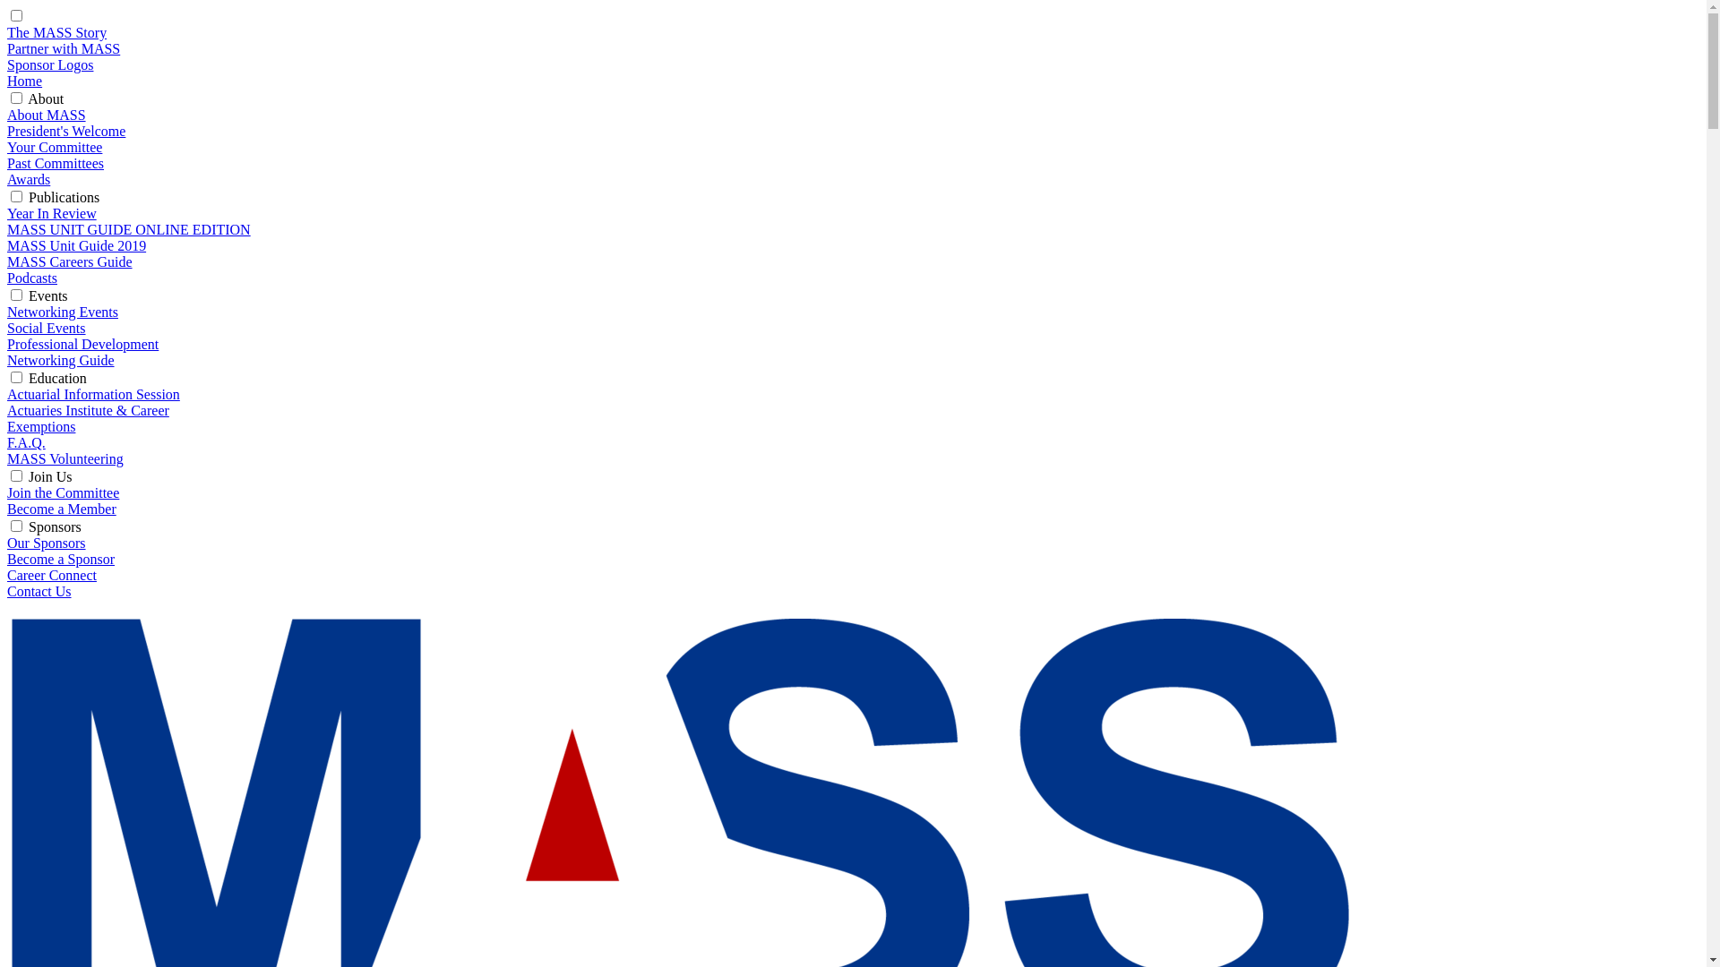 This screenshot has height=967, width=1720. Describe the element at coordinates (50, 64) in the screenshot. I see `Sponsor Logos` at that location.